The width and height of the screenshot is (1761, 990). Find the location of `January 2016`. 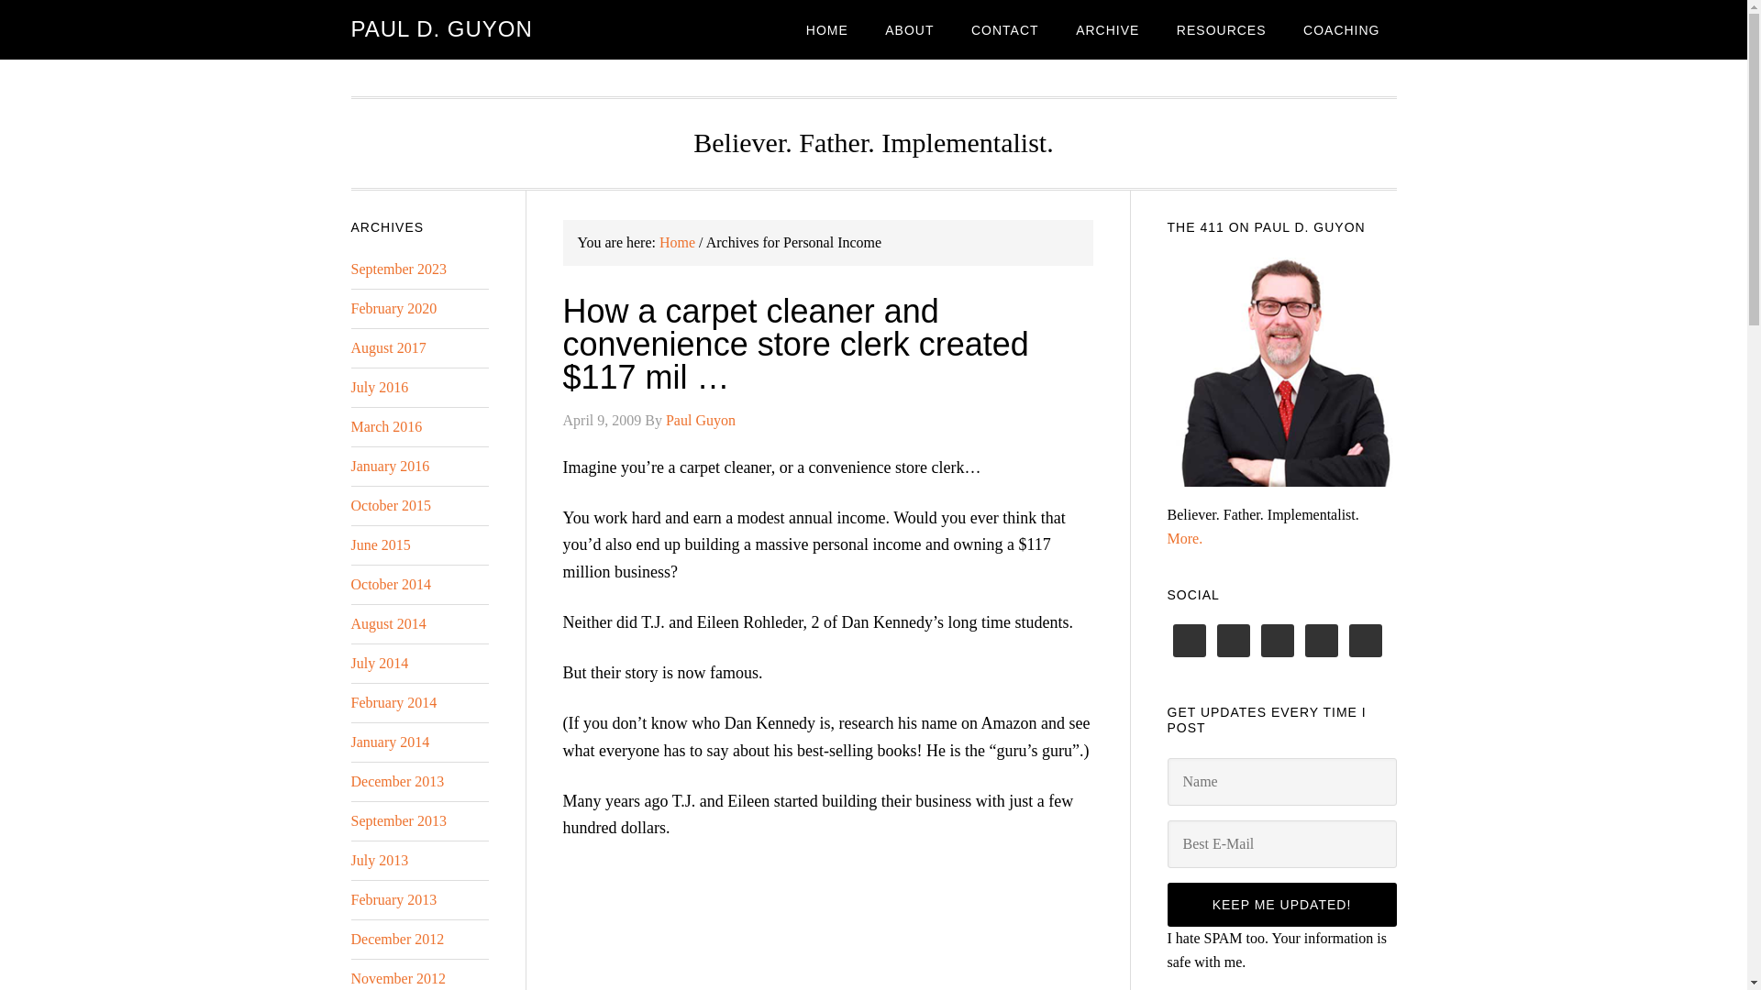

January 2016 is located at coordinates (390, 466).